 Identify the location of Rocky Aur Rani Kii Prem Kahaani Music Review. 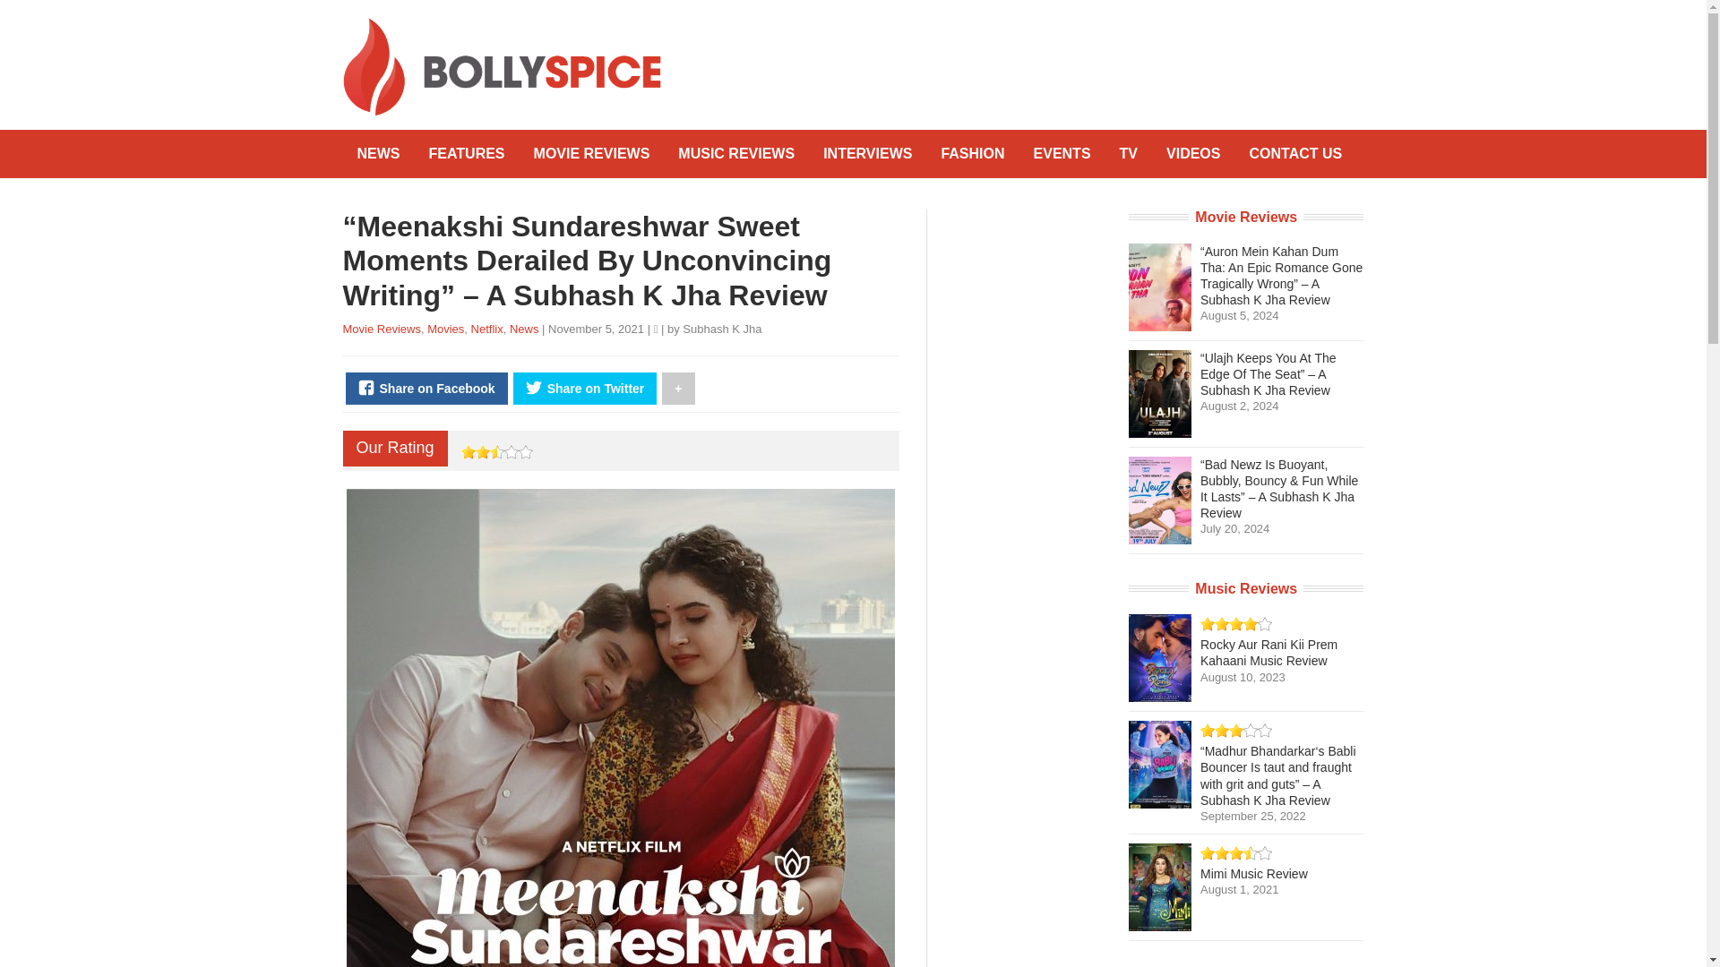
(1268, 652).